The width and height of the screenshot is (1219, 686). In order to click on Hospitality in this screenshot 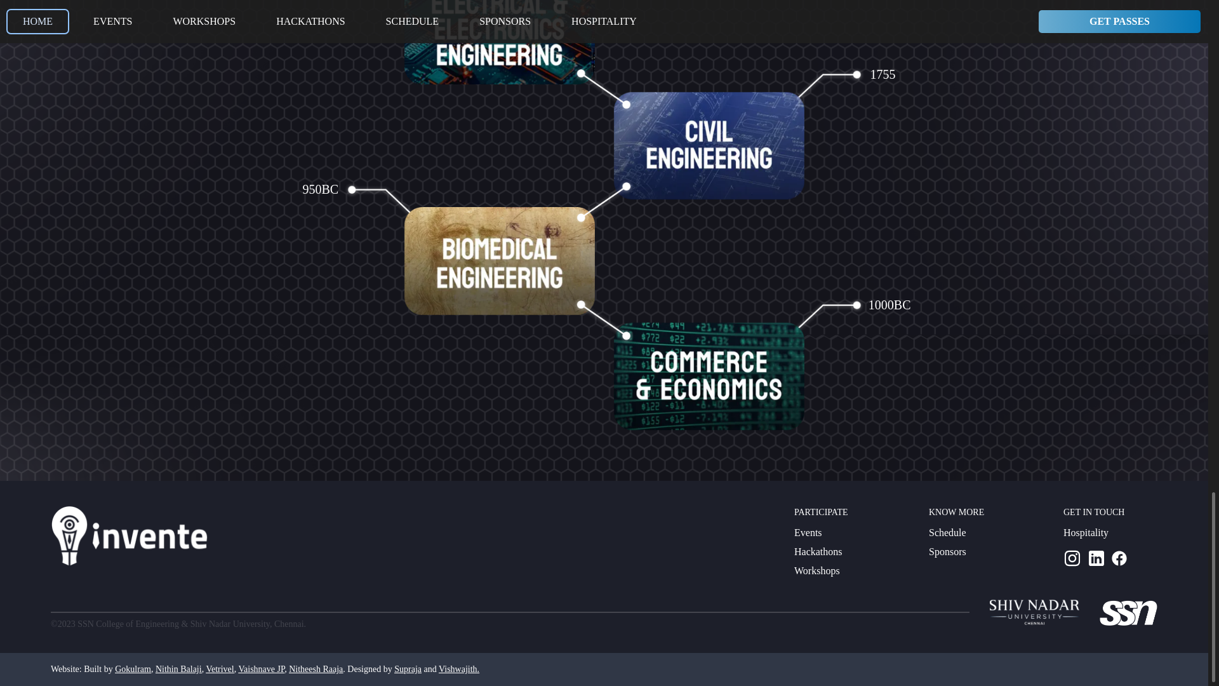, I will do `click(1086, 532)`.